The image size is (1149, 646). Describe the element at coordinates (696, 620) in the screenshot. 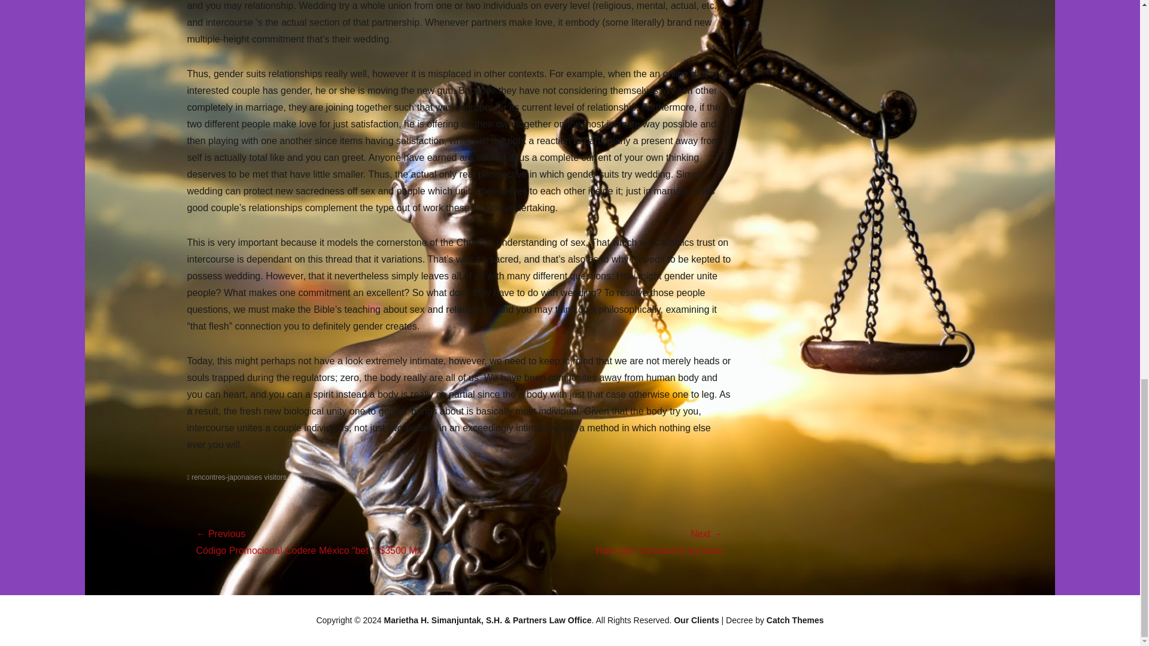

I see `Our Clients` at that location.